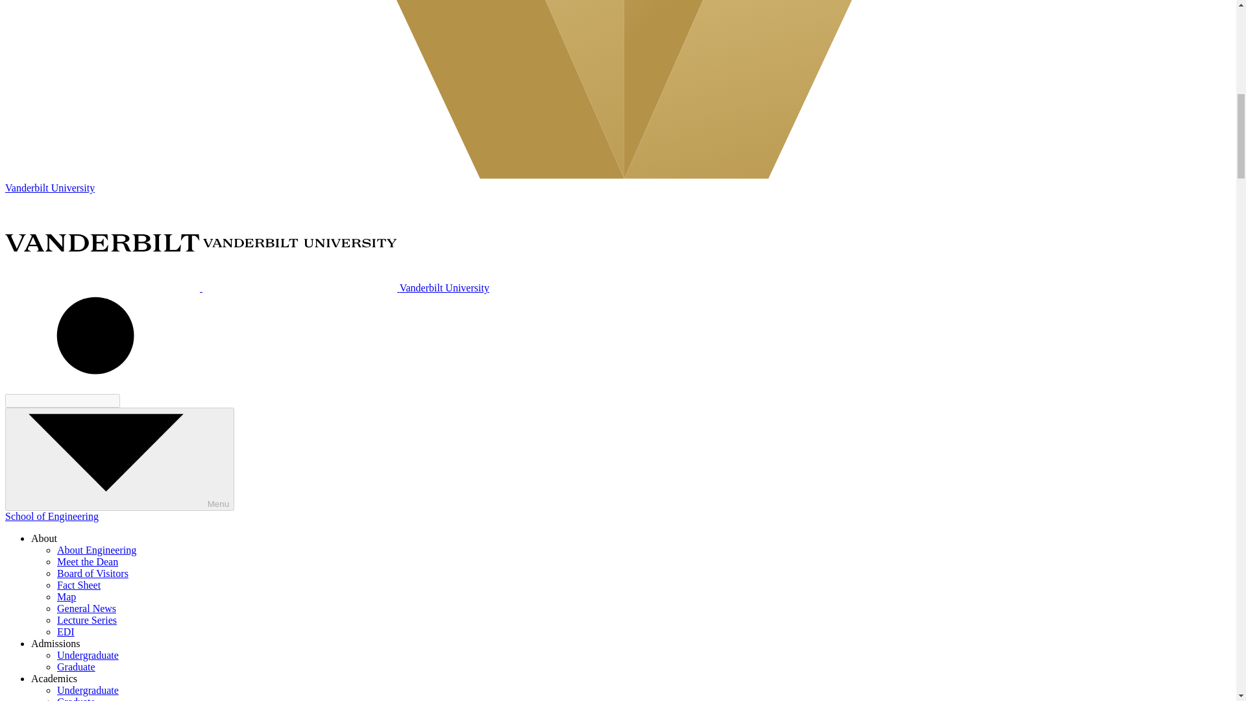  What do you see at coordinates (51, 516) in the screenshot?
I see `School of Engineering` at bounding box center [51, 516].